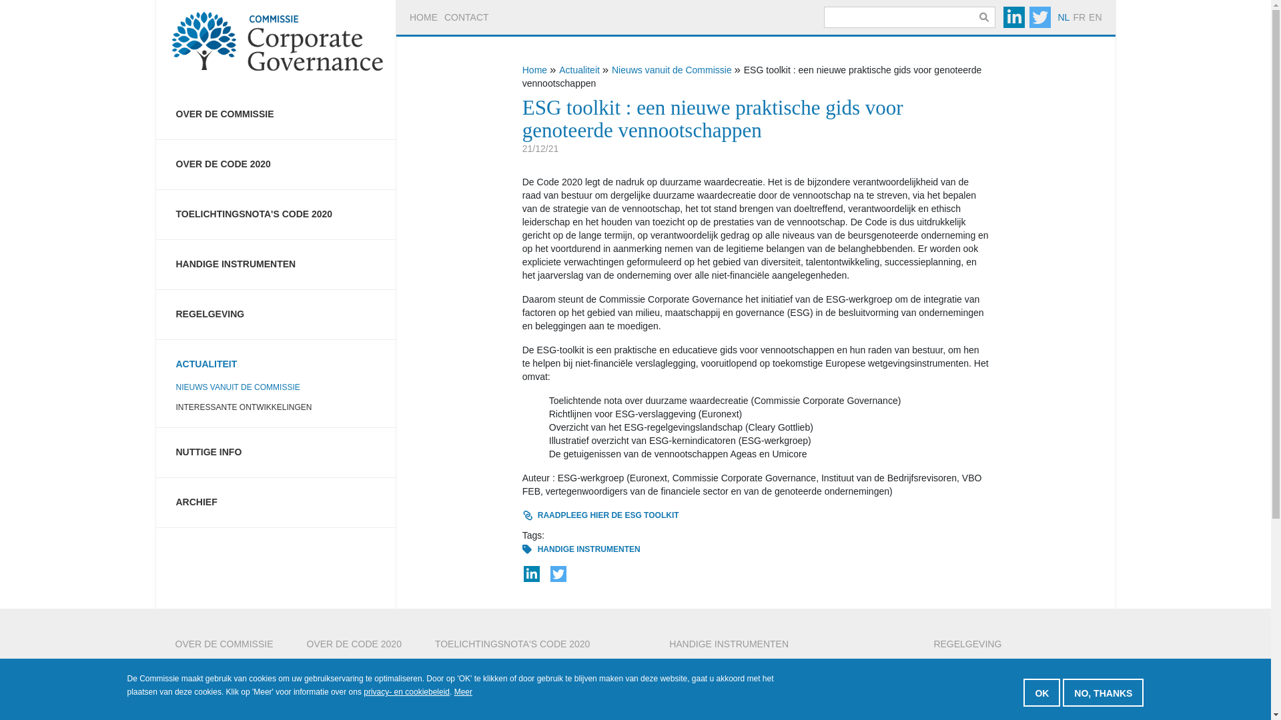 This screenshot has width=1281, height=720. What do you see at coordinates (579, 70) in the screenshot?
I see `Actualiteit` at bounding box center [579, 70].